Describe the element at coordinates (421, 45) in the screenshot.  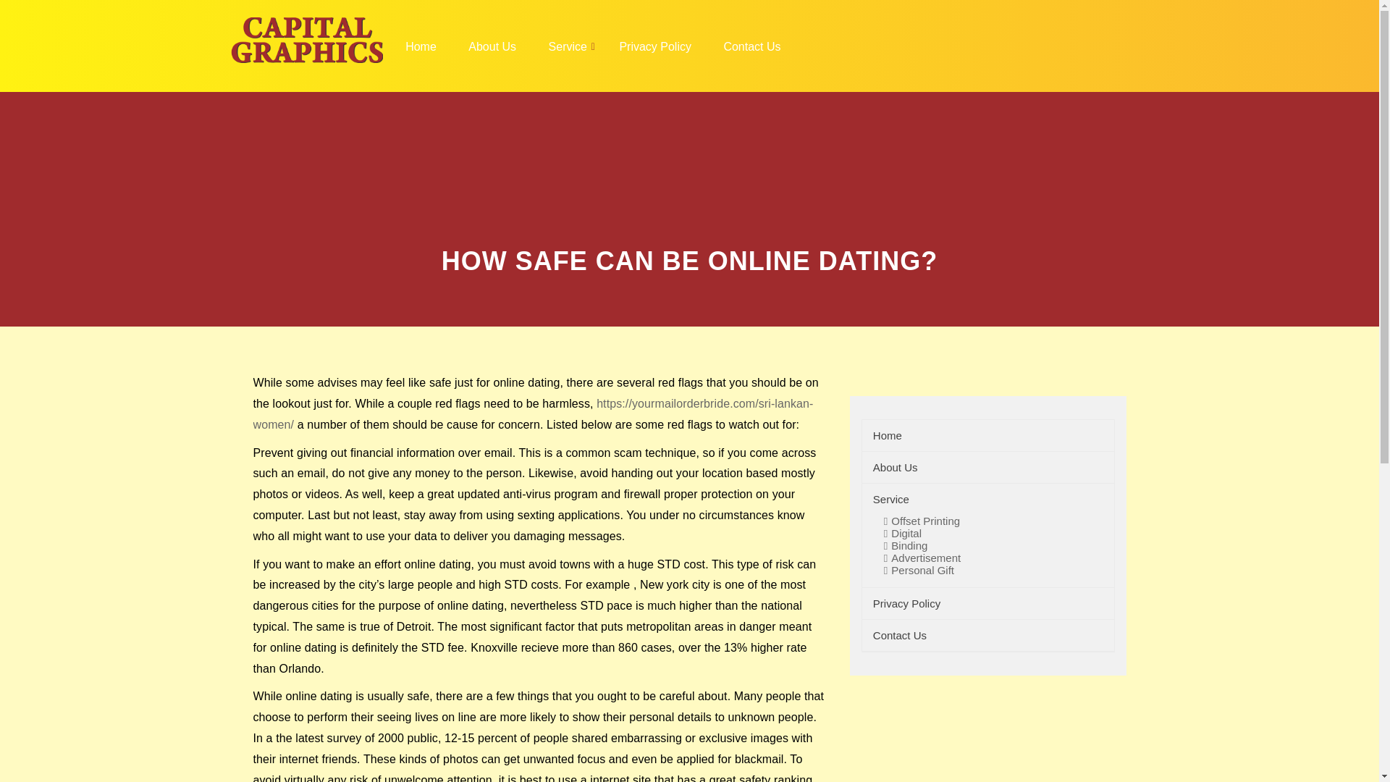
I see `Home` at that location.